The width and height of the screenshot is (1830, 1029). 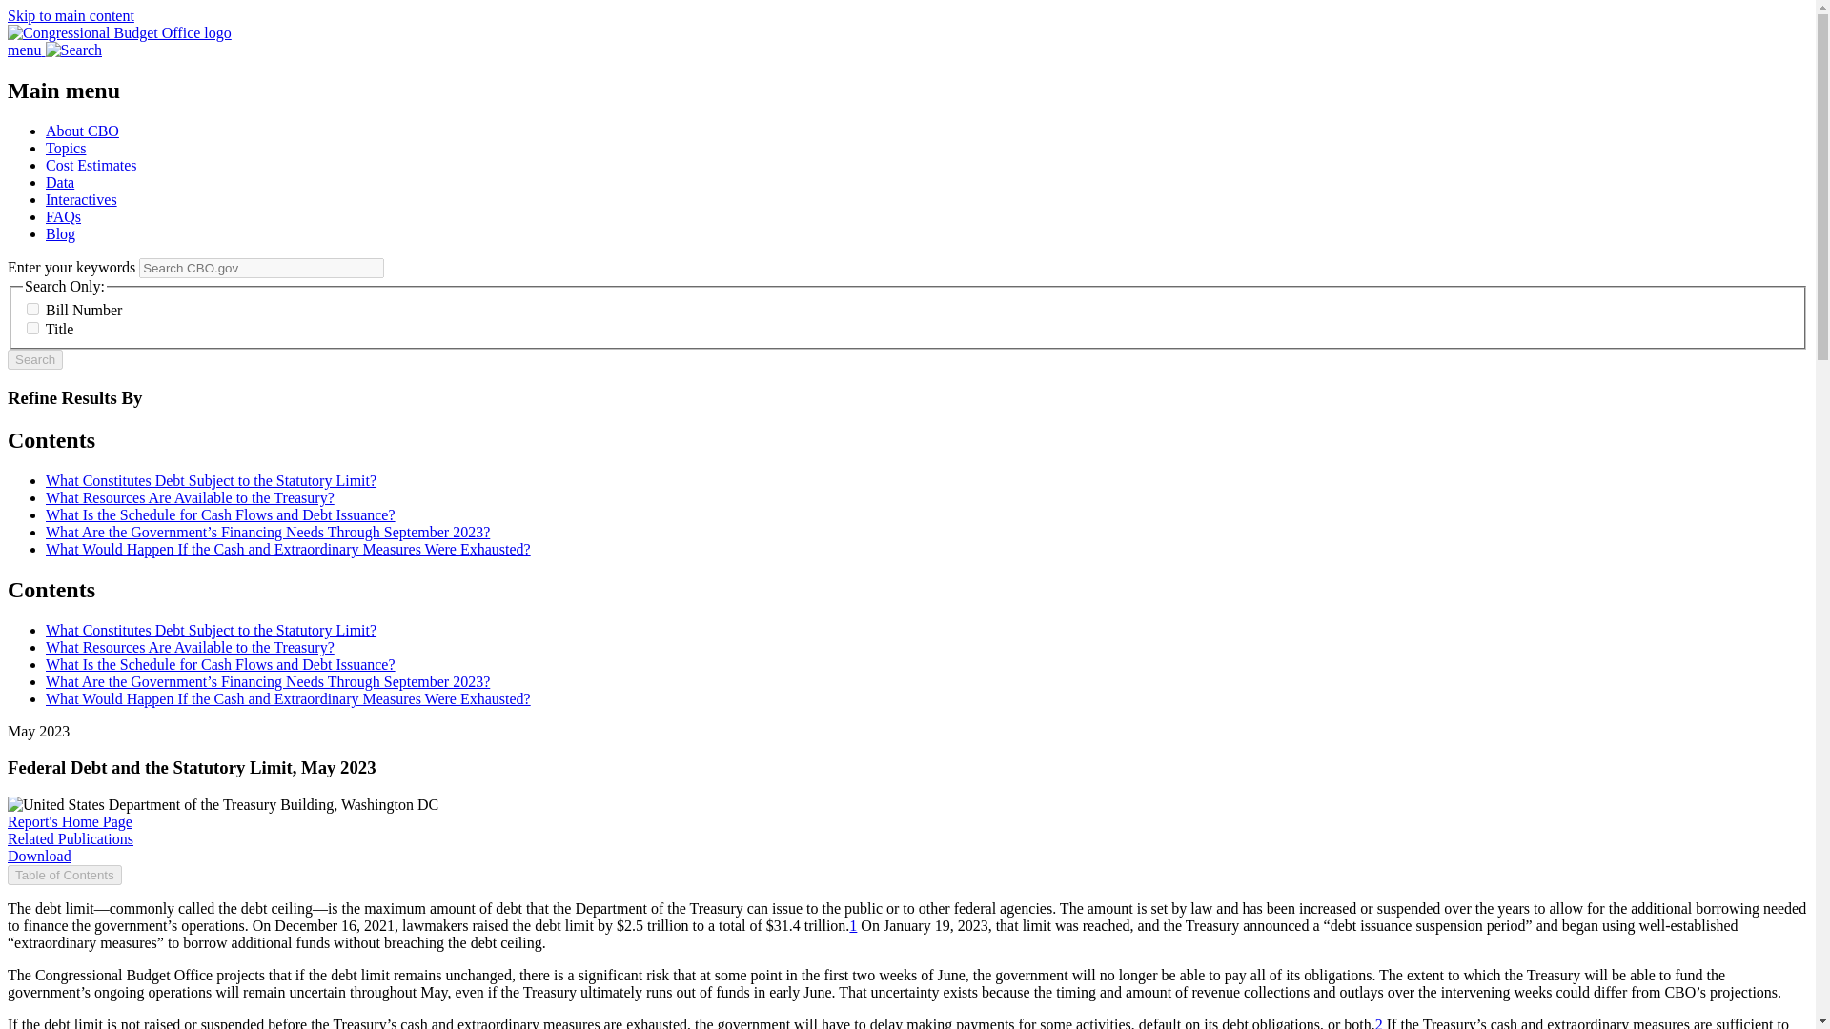 What do you see at coordinates (63, 217) in the screenshot?
I see `FAQs` at bounding box center [63, 217].